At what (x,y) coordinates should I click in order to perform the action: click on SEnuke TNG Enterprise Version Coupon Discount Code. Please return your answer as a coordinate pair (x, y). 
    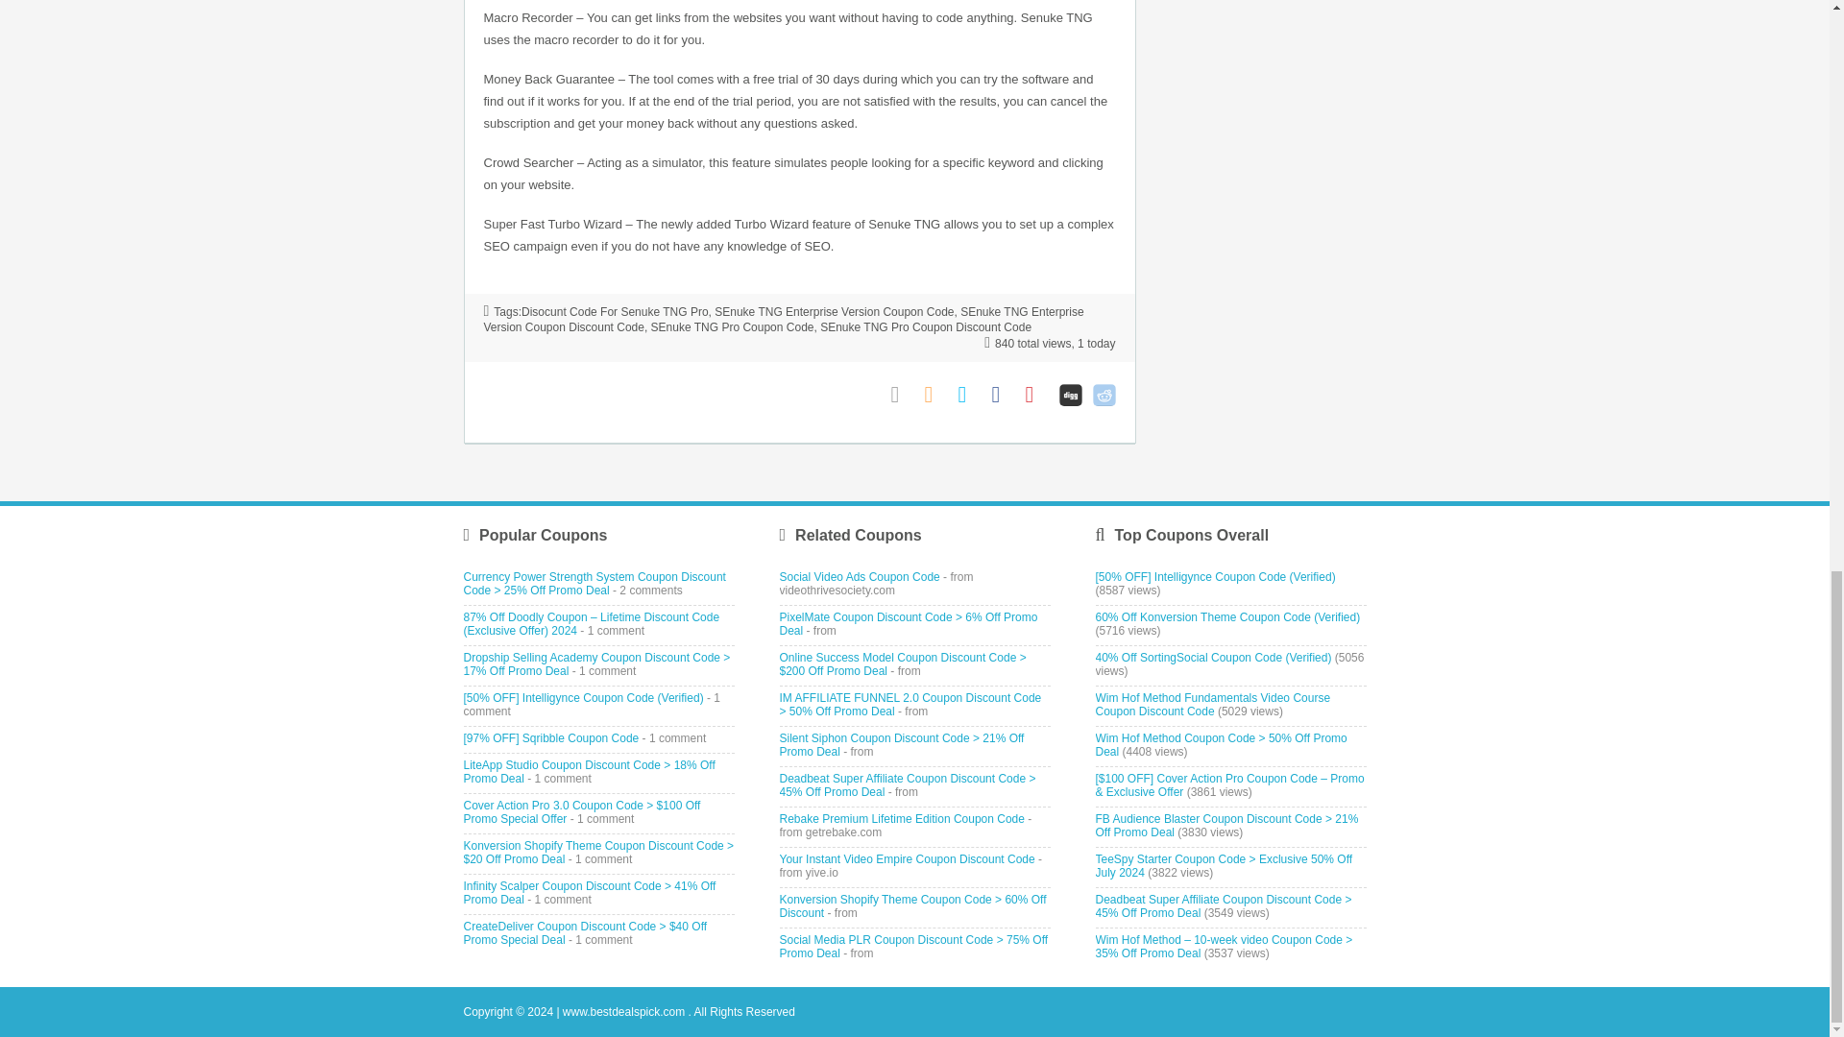
    Looking at the image, I should click on (784, 319).